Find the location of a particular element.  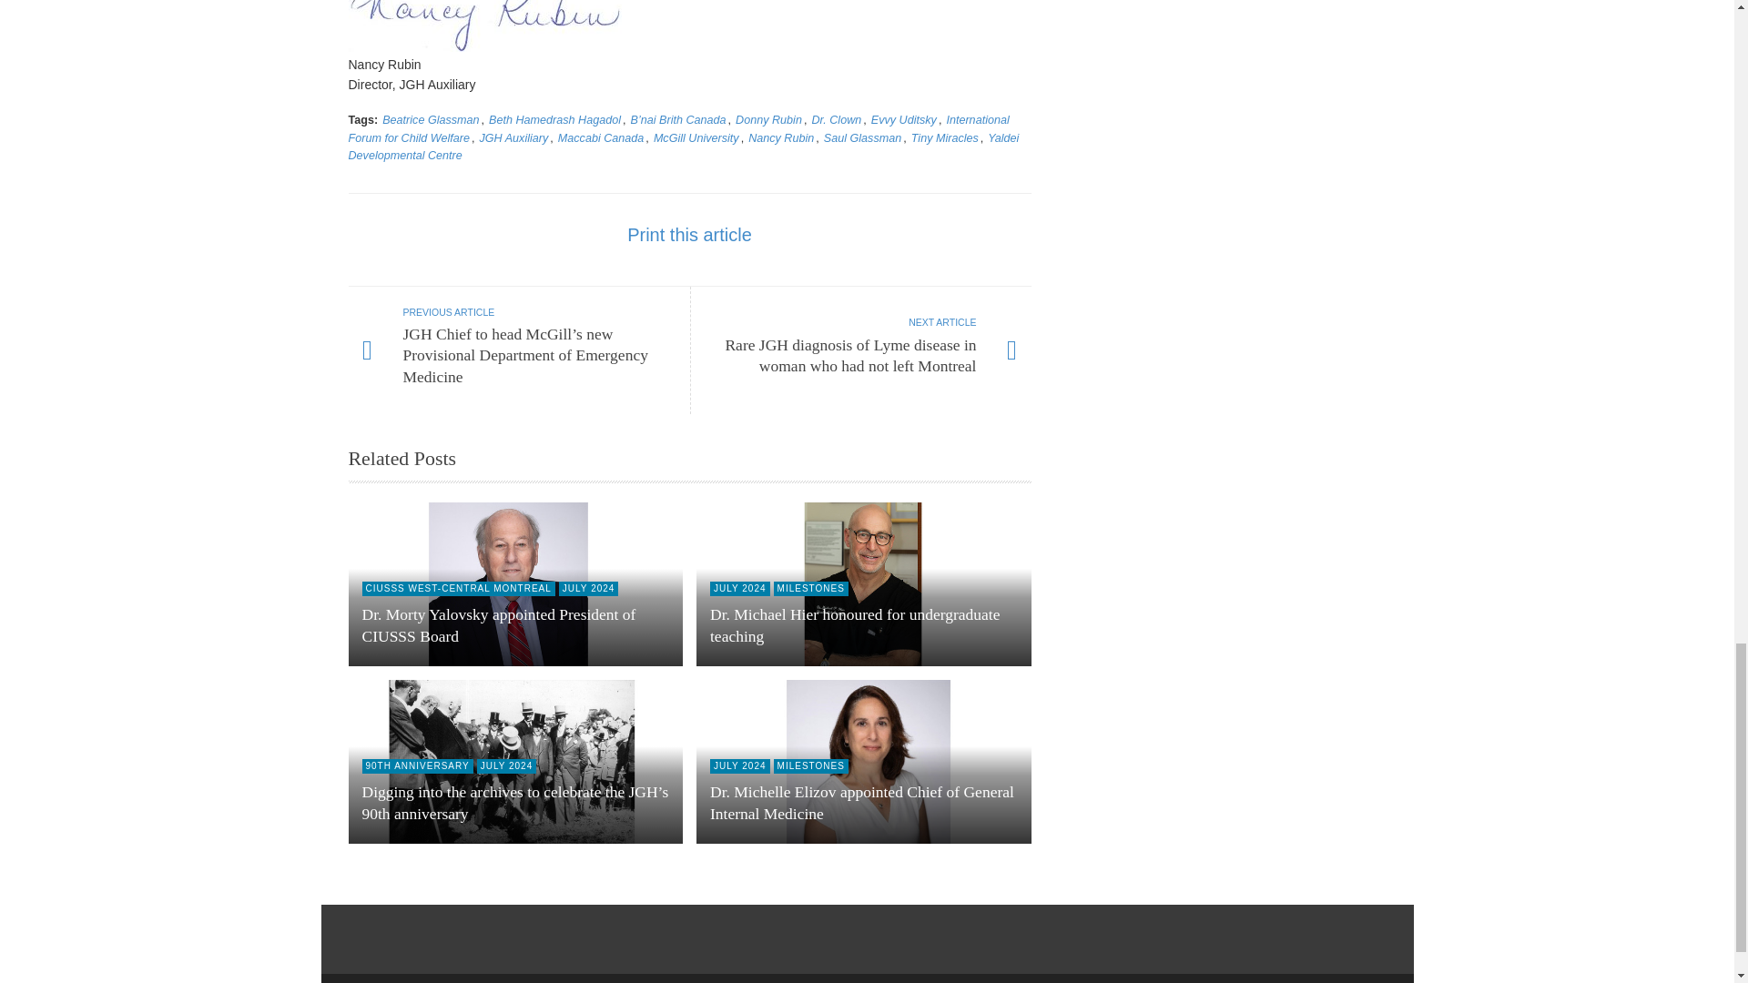

Dr. Clown is located at coordinates (836, 120).